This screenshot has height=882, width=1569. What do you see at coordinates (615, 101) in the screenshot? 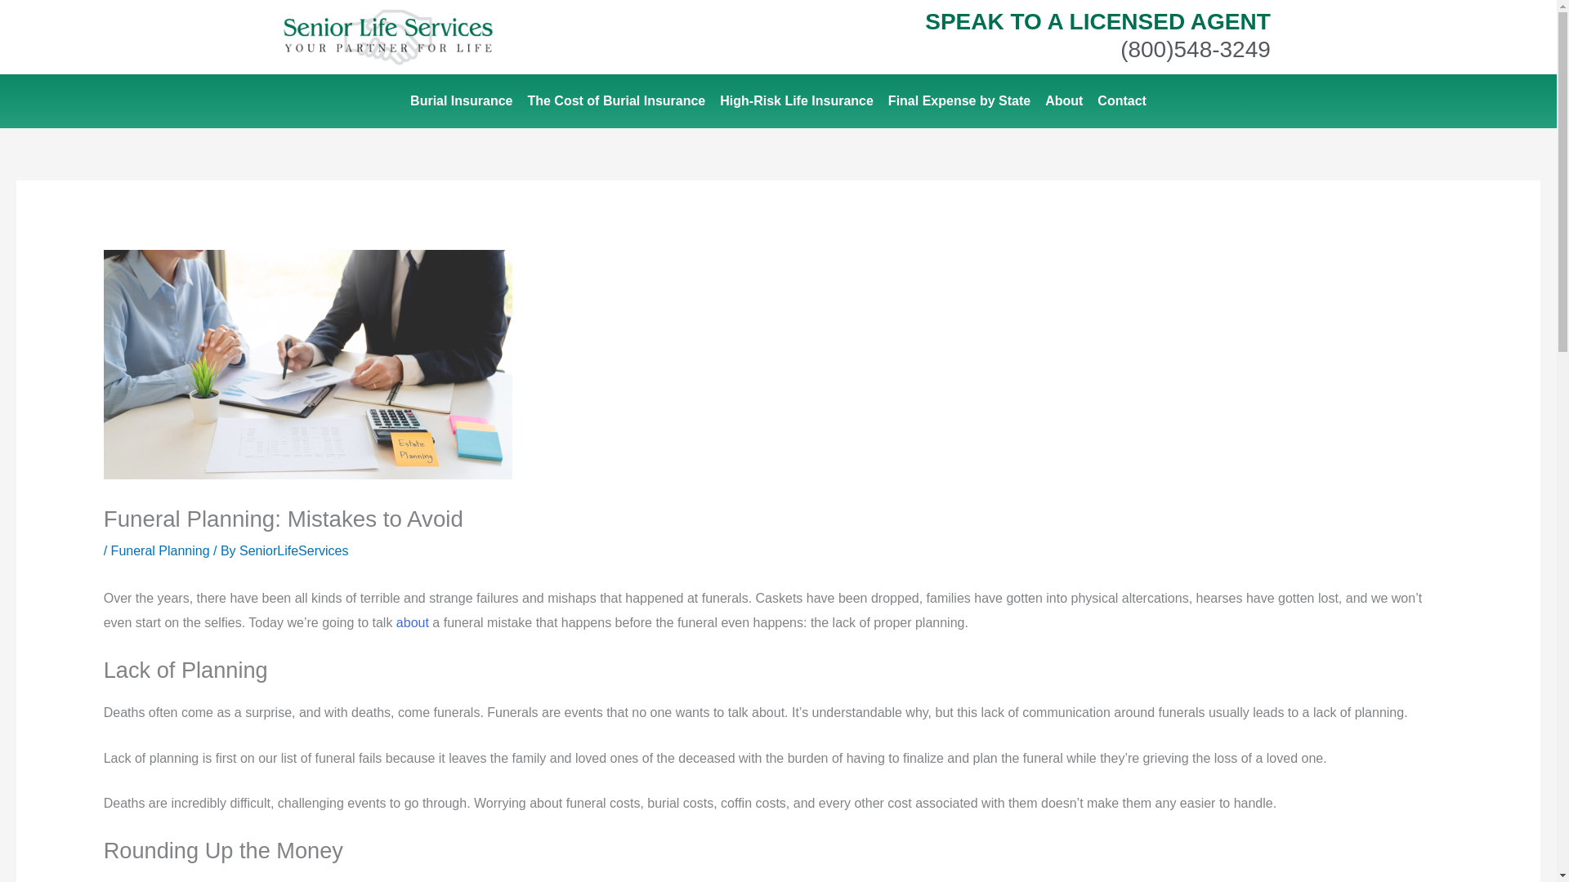
I see `The Cost of Burial Insurance` at bounding box center [615, 101].